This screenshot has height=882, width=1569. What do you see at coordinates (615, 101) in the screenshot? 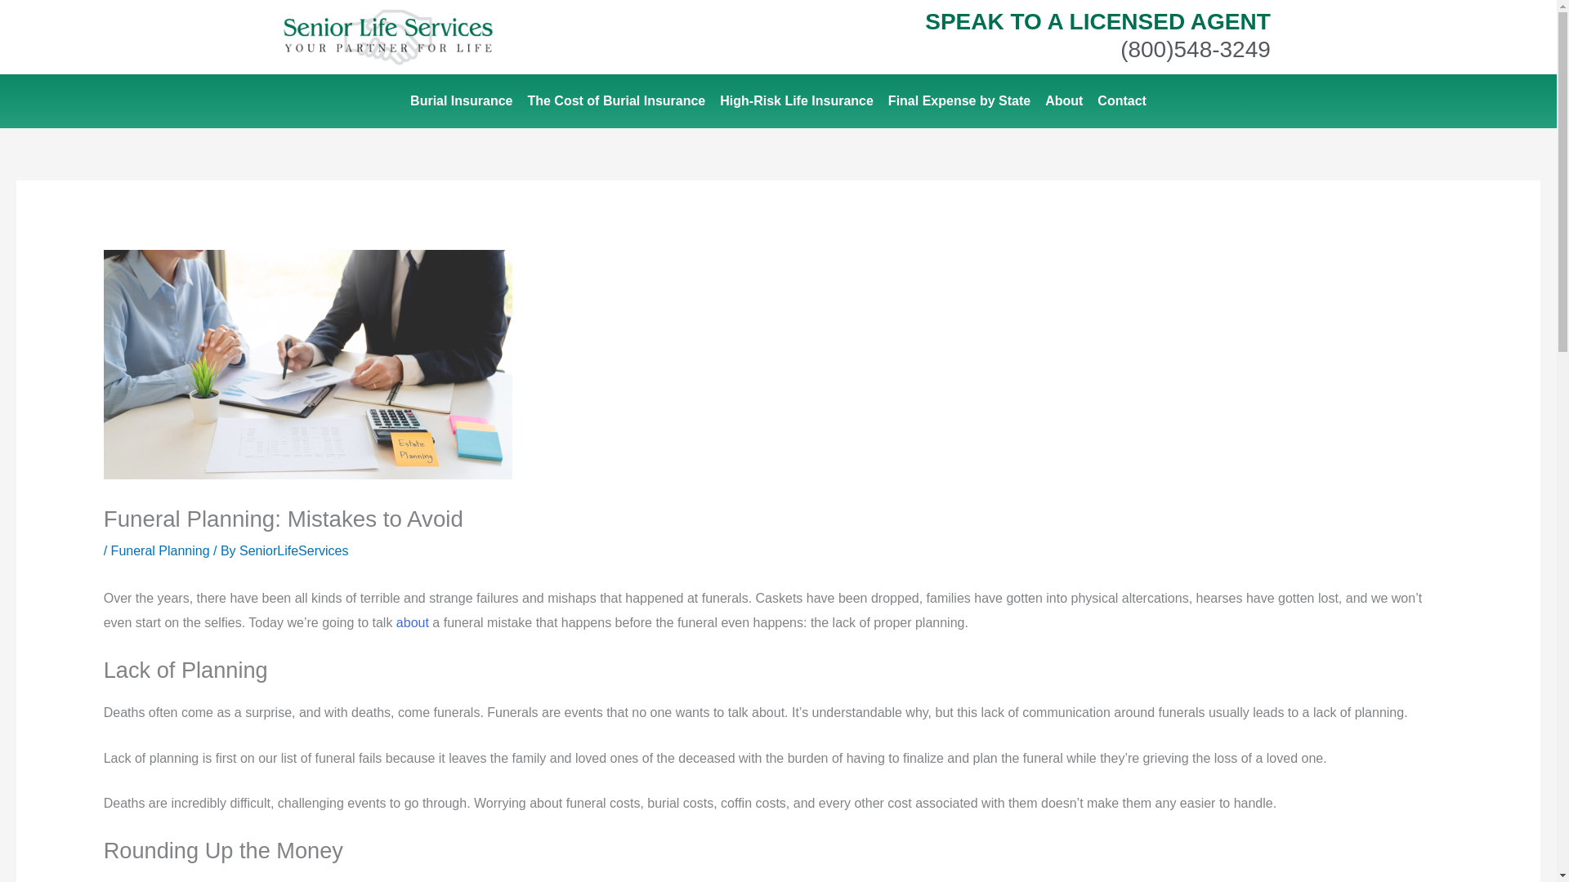
I see `The Cost of Burial Insurance` at bounding box center [615, 101].